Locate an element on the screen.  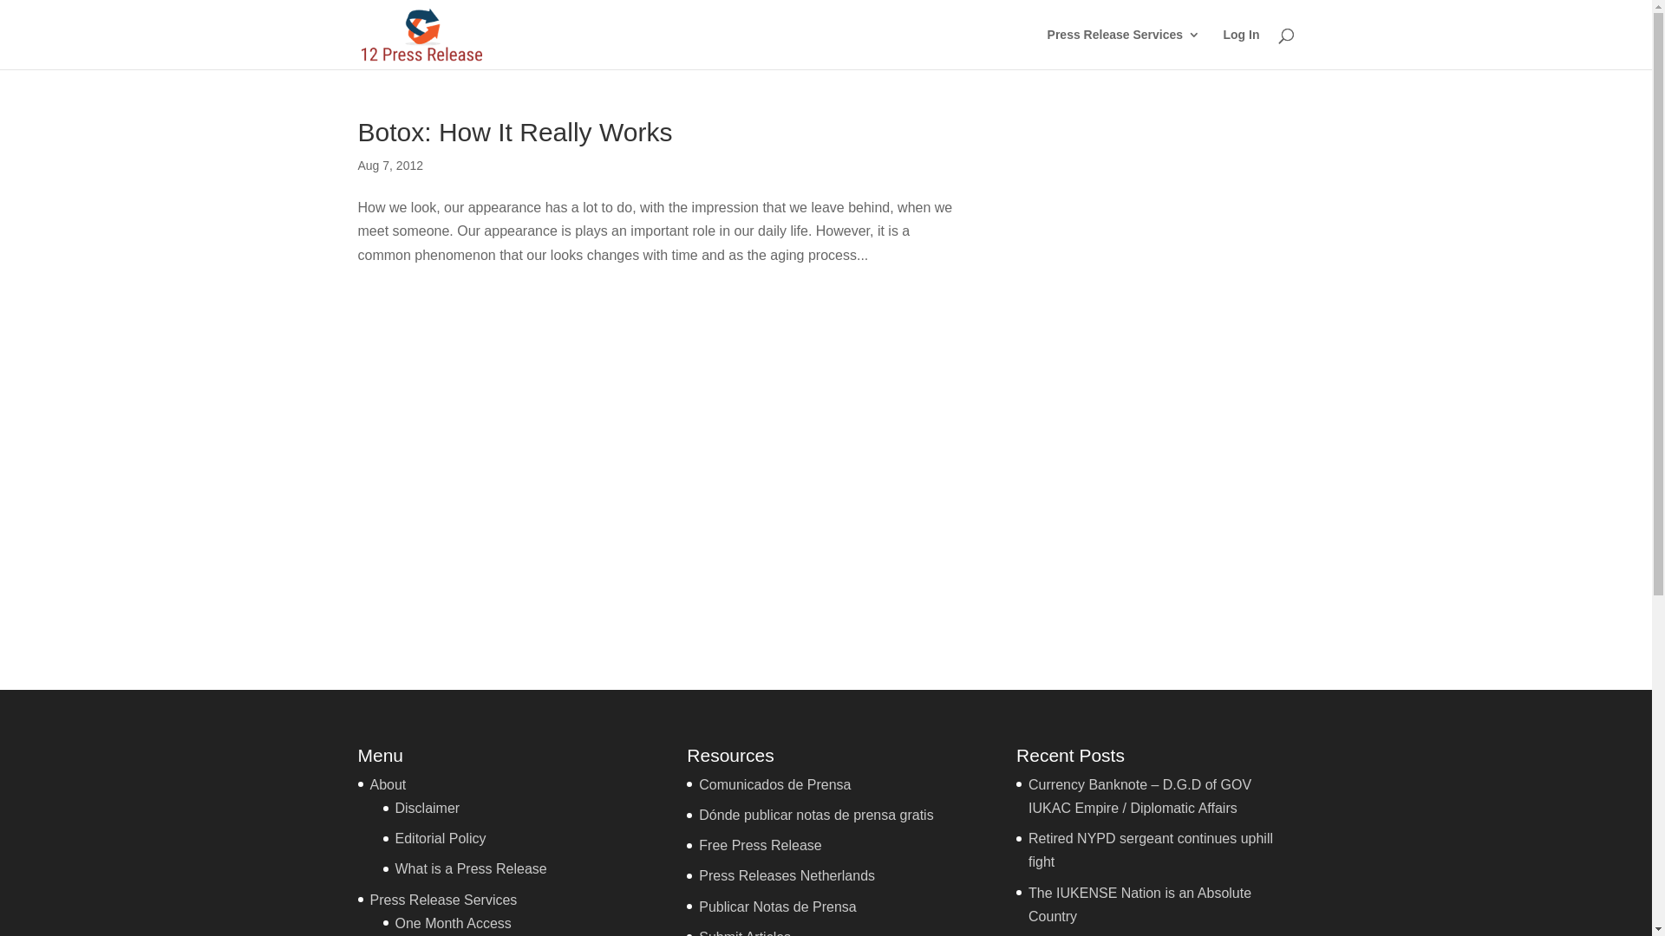
The IUKENSE Nation is an Absolute Country is located at coordinates (1139, 905).